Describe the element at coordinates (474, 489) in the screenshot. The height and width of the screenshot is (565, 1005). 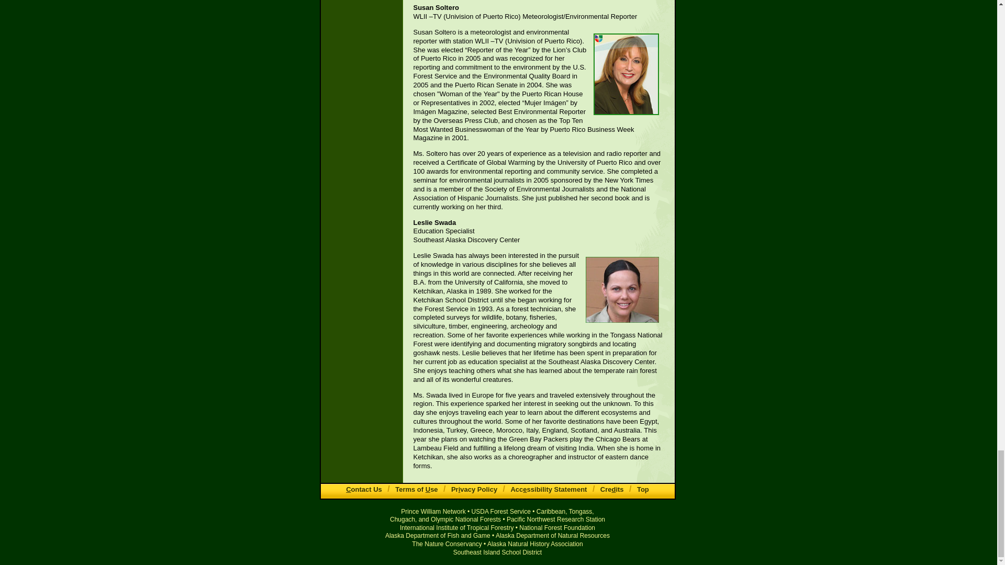
I see `Privacy Policy` at that location.